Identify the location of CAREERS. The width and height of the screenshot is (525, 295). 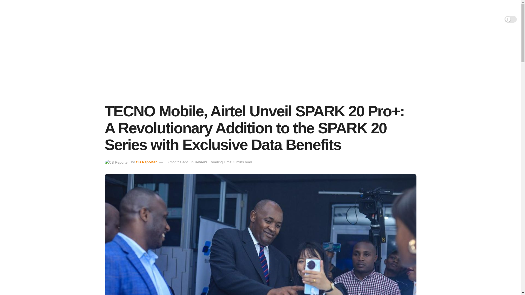
(391, 19).